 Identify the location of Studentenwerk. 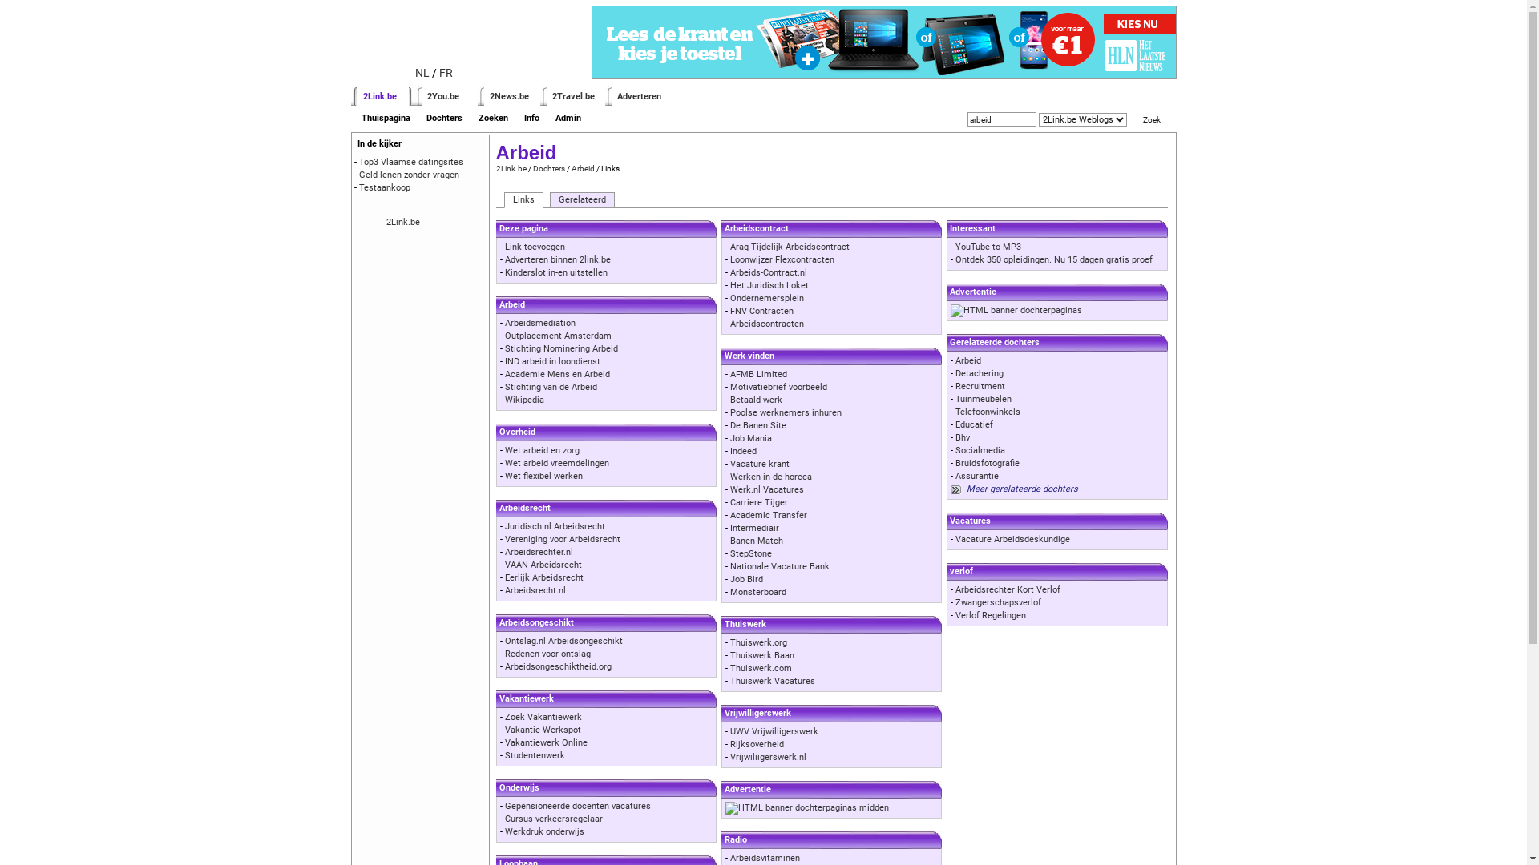
(535, 756).